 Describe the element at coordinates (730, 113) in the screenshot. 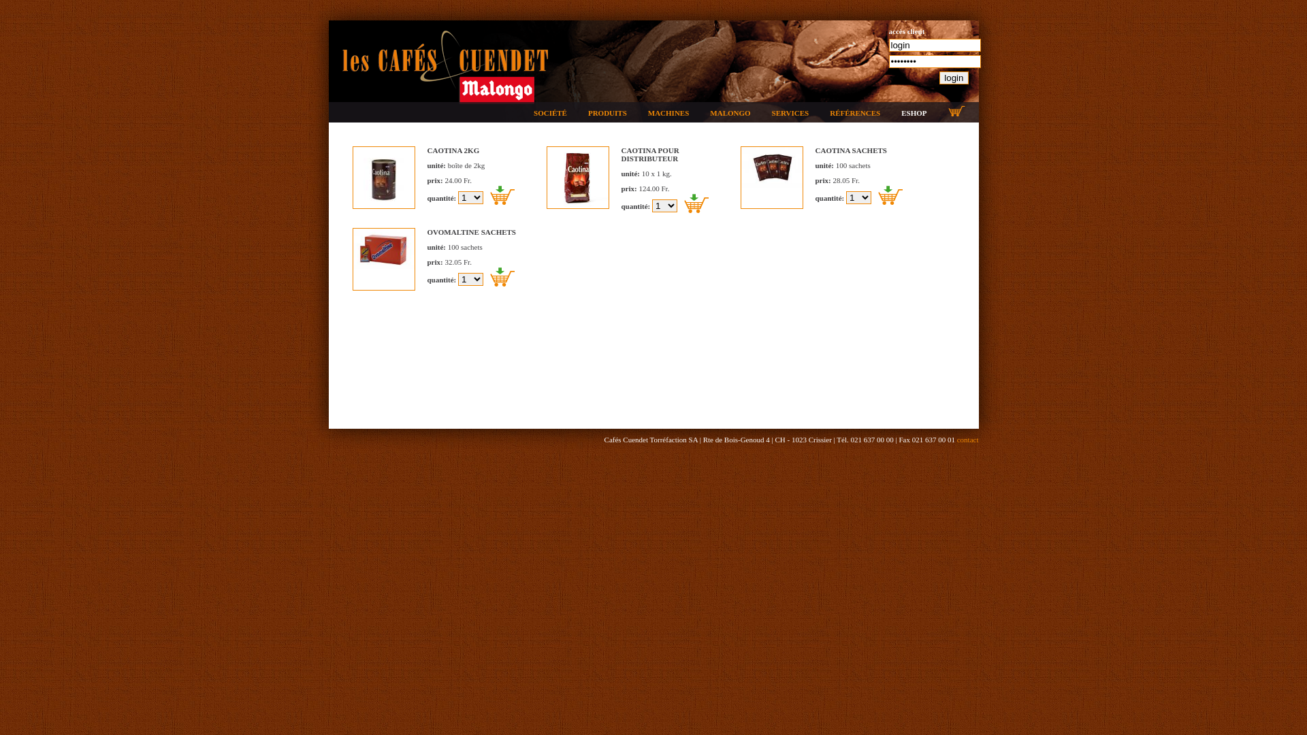

I see `MALONGO` at that location.